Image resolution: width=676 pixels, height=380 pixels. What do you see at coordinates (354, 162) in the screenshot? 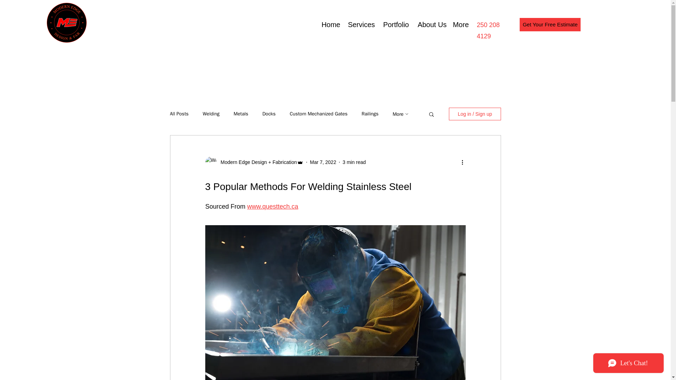
I see `3 min read` at bounding box center [354, 162].